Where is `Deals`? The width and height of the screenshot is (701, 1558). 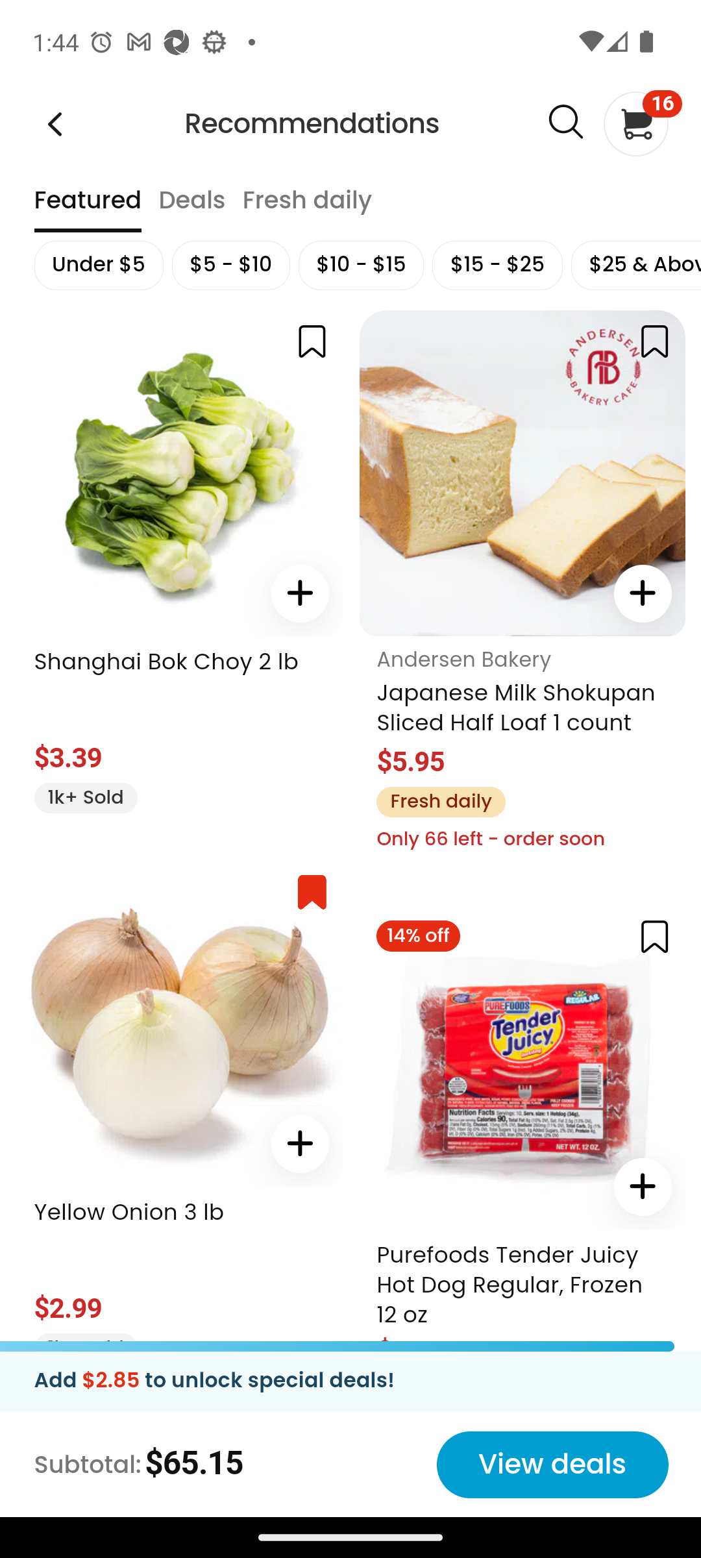
Deals is located at coordinates (191, 209).